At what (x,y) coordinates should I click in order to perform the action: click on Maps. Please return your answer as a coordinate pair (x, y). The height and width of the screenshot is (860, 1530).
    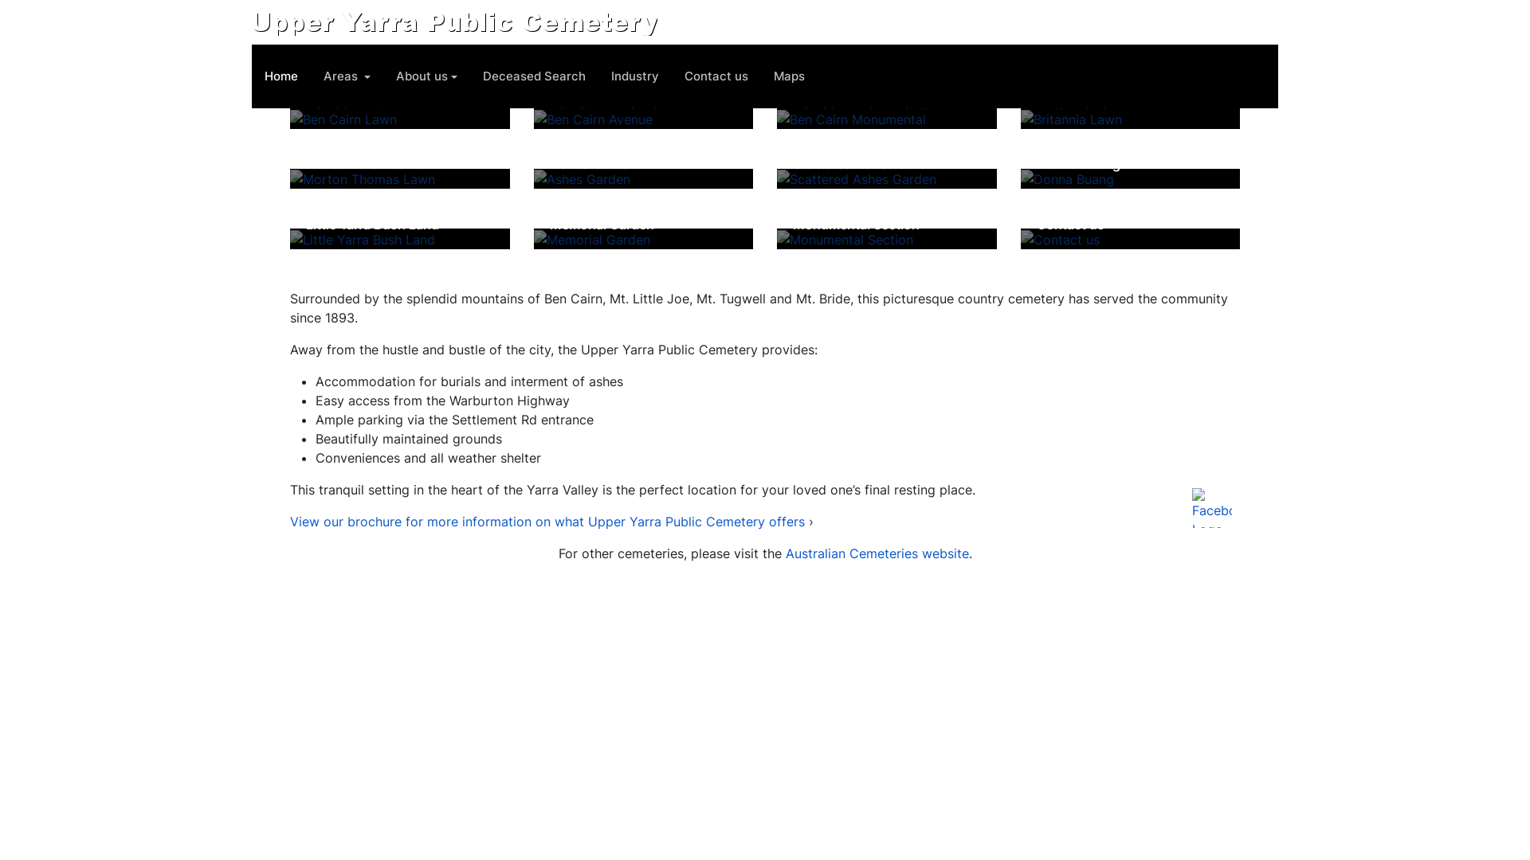
    Looking at the image, I should click on (789, 76).